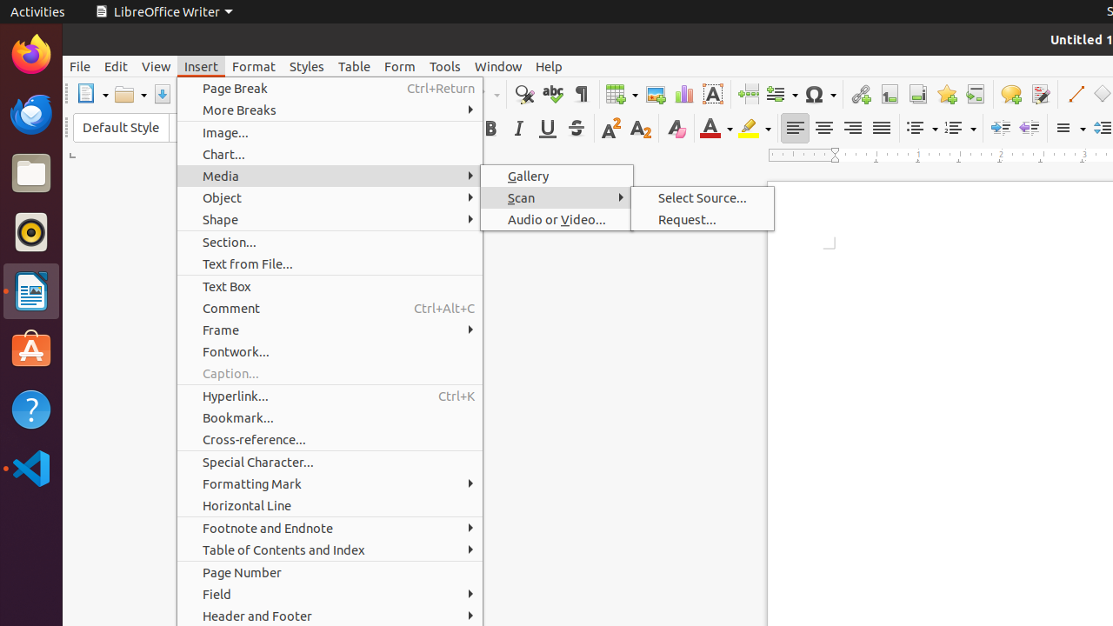 The image size is (1113, 626). I want to click on Media, so click(330, 176).